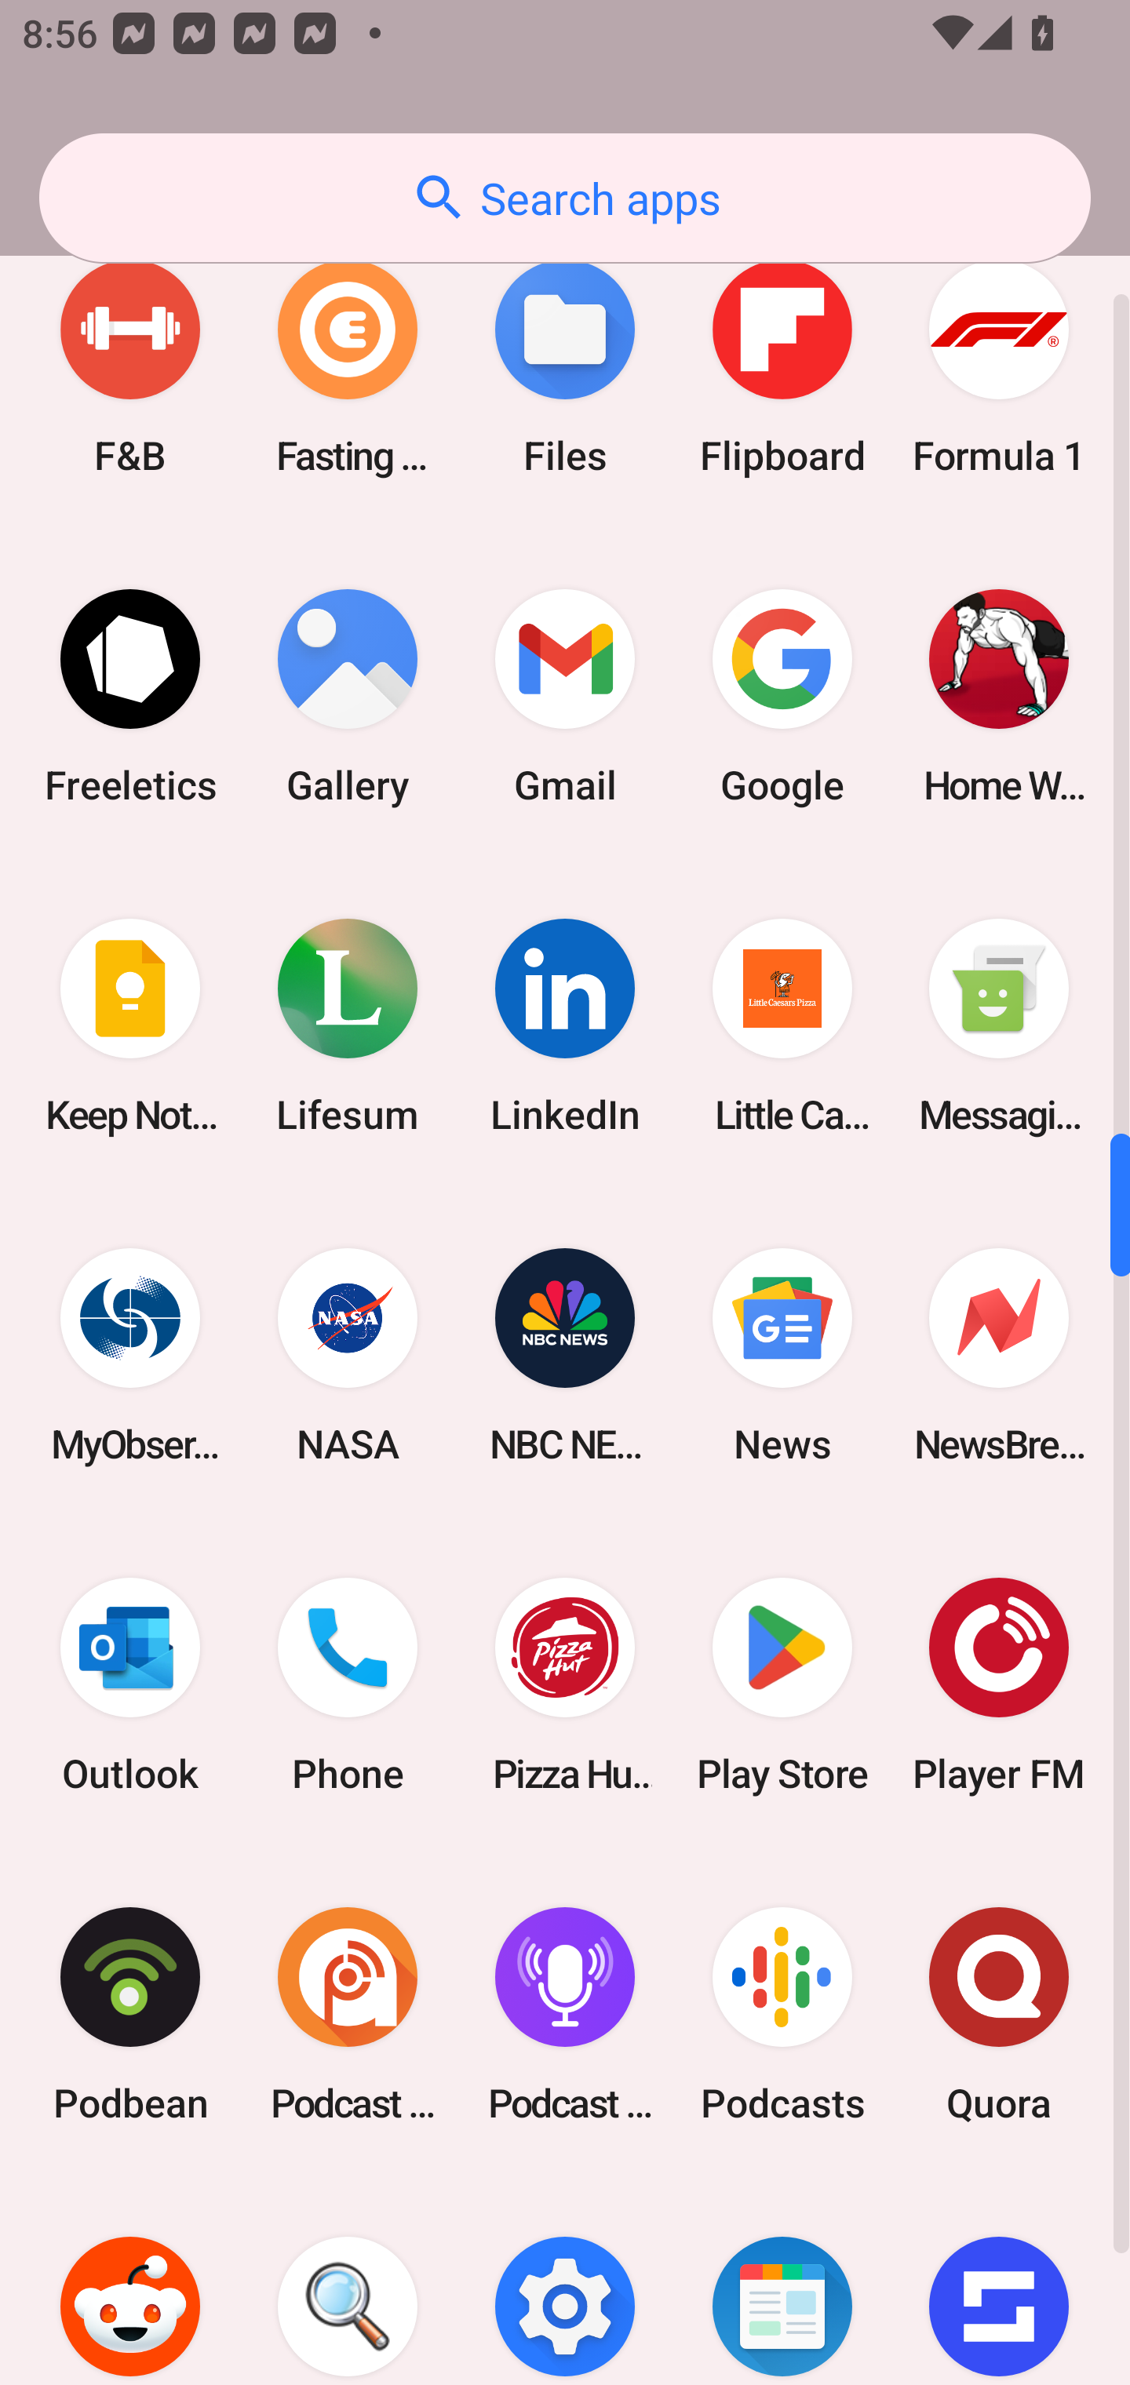 This screenshot has width=1130, height=2385. What do you see at coordinates (130, 2282) in the screenshot?
I see `Reddit` at bounding box center [130, 2282].